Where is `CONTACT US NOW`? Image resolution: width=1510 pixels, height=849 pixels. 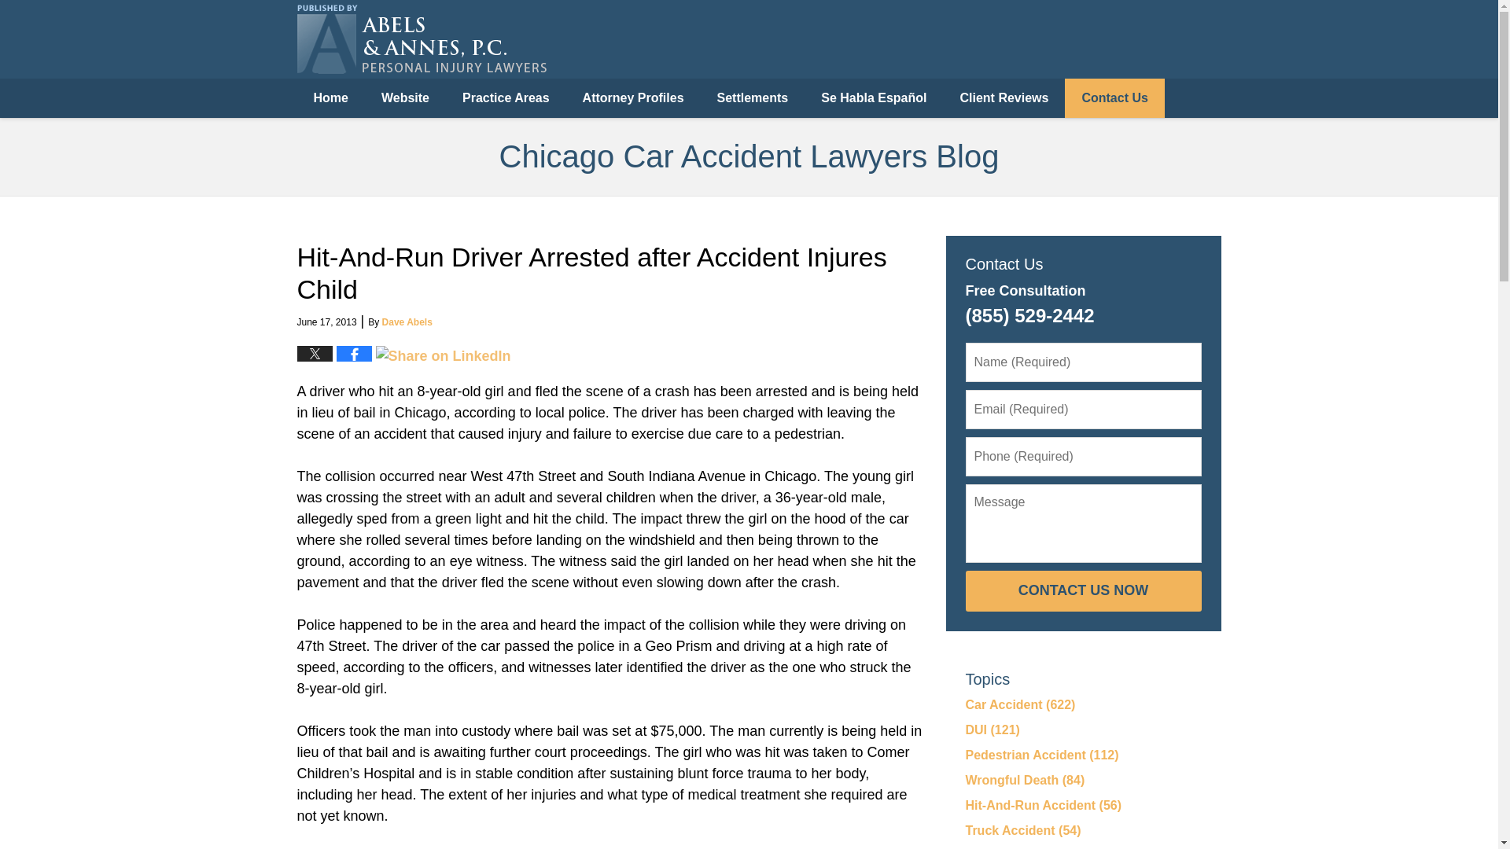 CONTACT US NOW is located at coordinates (1084, 590).